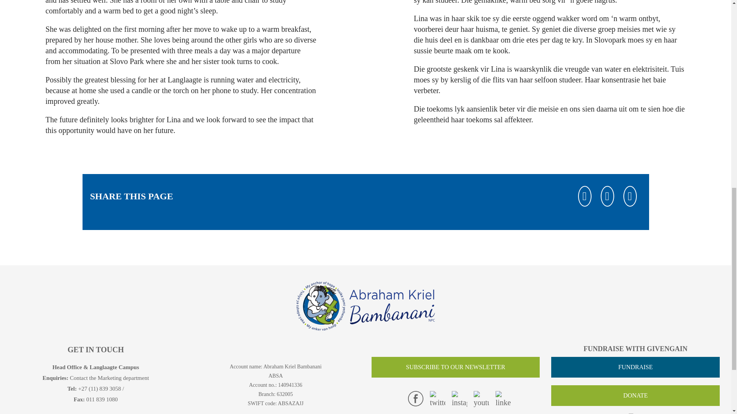 The image size is (737, 414). I want to click on Facebook, so click(415, 398).